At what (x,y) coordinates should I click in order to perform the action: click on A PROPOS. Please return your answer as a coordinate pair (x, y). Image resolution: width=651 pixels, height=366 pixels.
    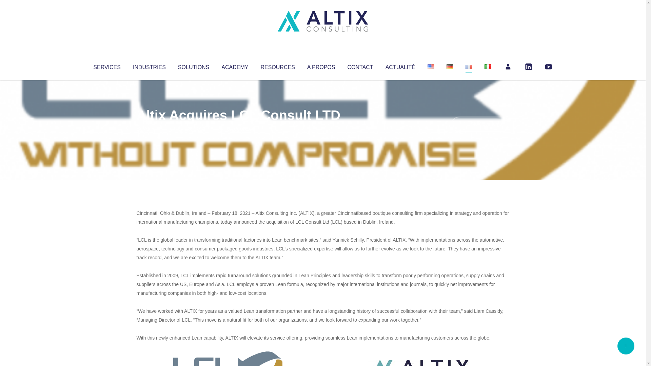
    Looking at the image, I should click on (321, 66).